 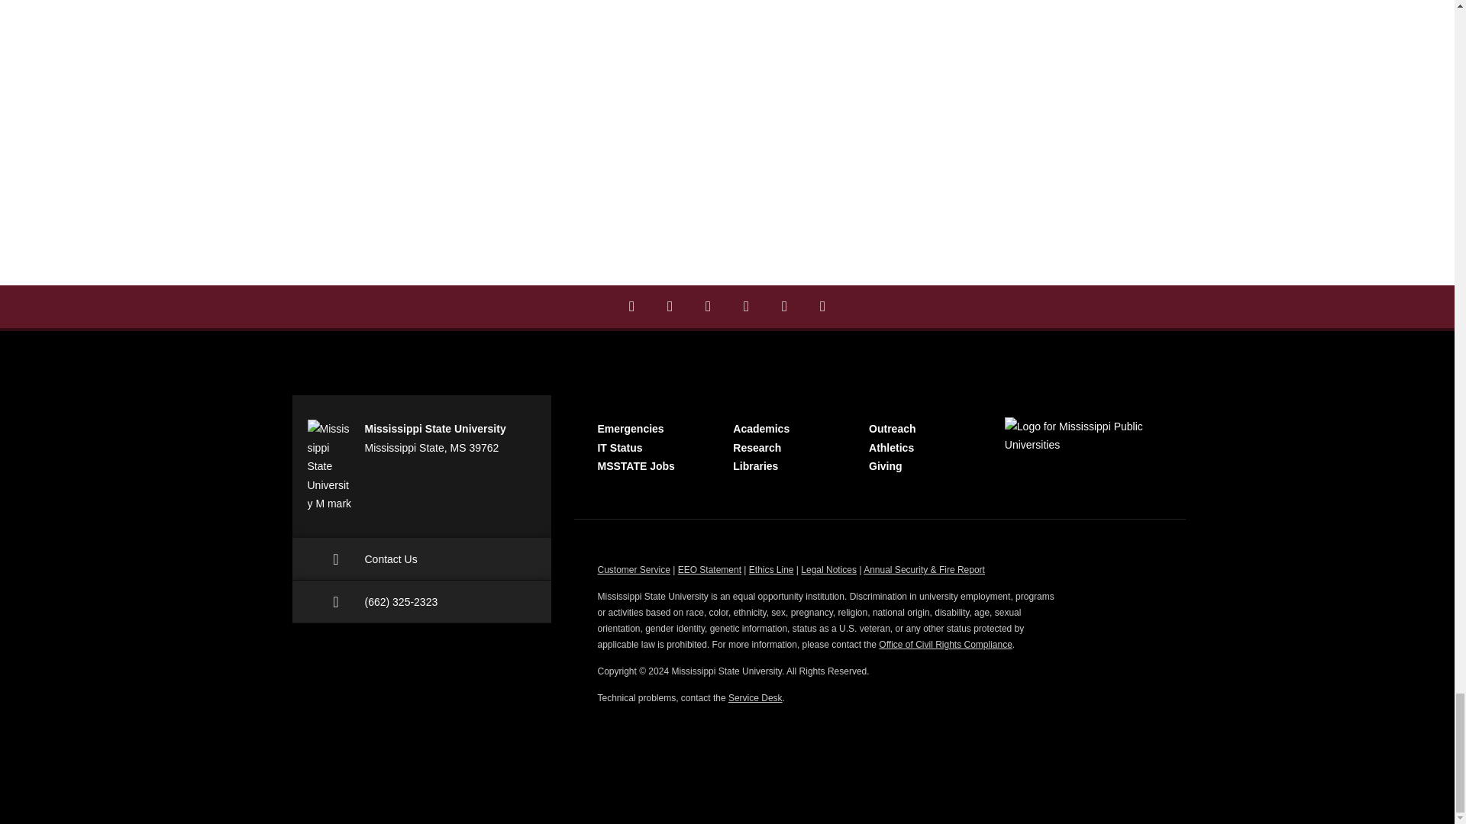 I want to click on Find Mississippi State University on Twitter, so click(x=784, y=306).